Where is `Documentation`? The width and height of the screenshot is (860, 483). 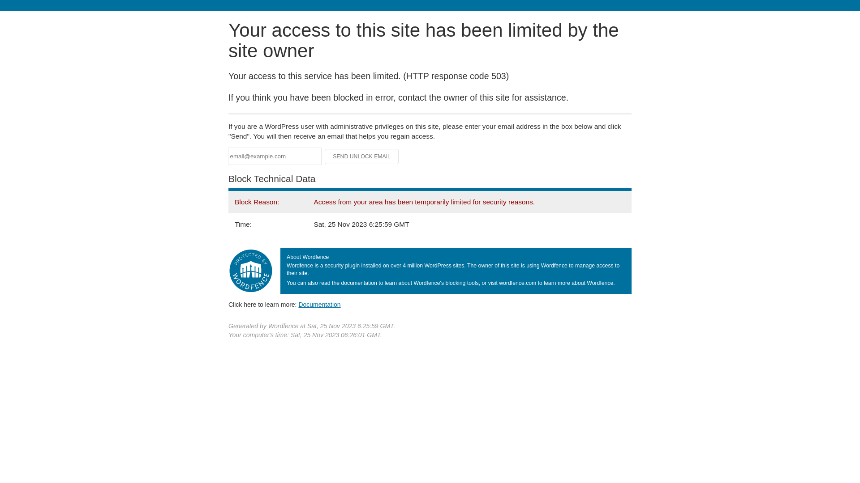 Documentation is located at coordinates (319, 305).